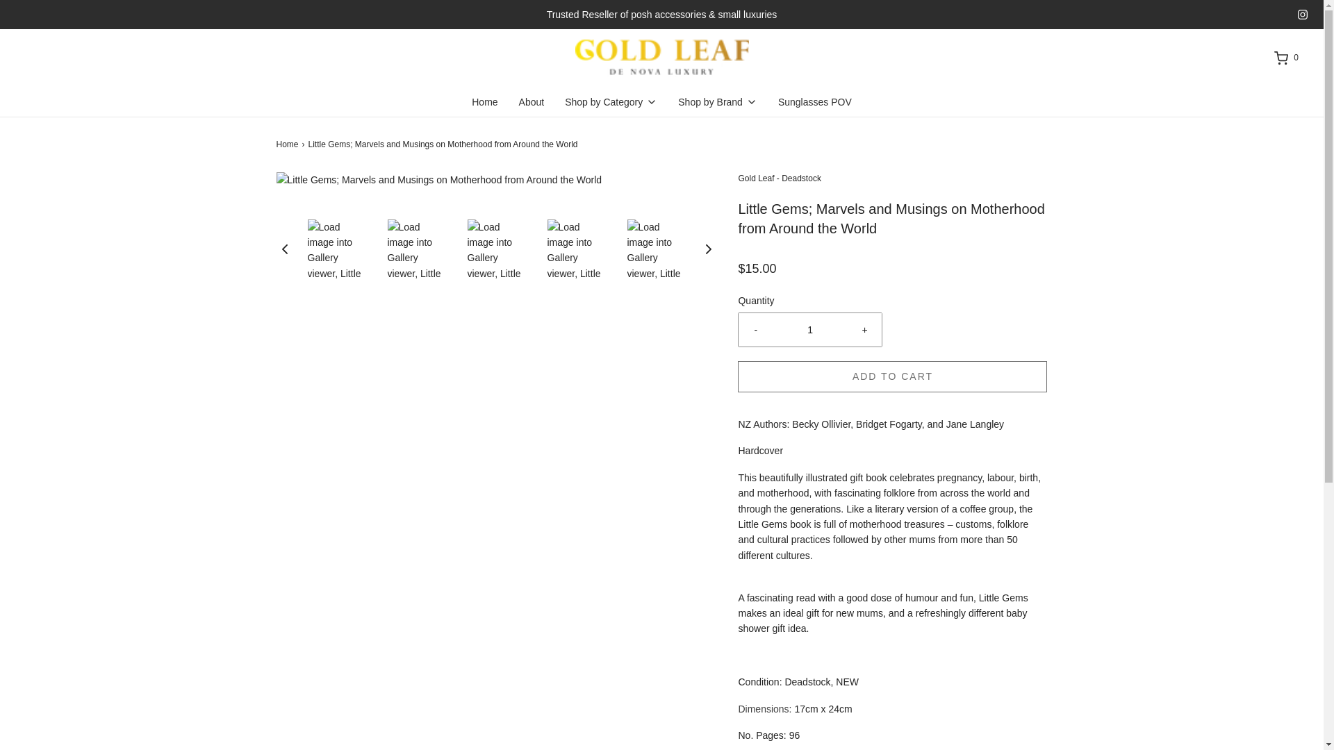  Describe the element at coordinates (1285, 58) in the screenshot. I see `0` at that location.